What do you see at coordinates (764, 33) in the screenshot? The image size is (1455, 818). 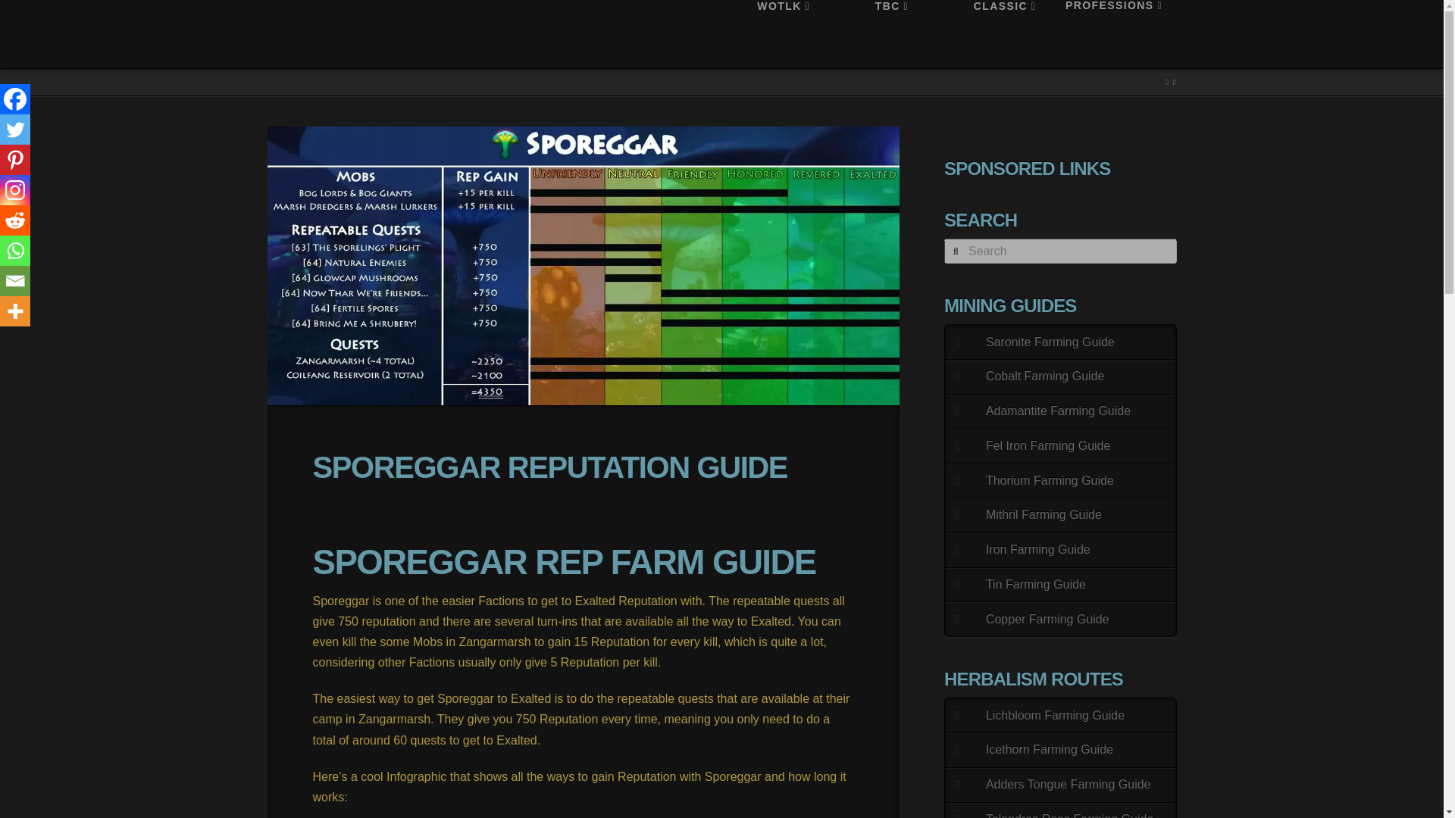 I see `WOTLK` at bounding box center [764, 33].